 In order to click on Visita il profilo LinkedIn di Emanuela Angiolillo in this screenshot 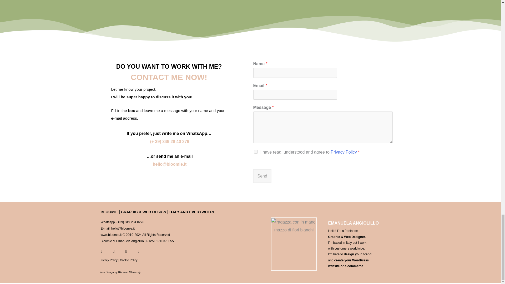, I will do `click(122, 241)`.